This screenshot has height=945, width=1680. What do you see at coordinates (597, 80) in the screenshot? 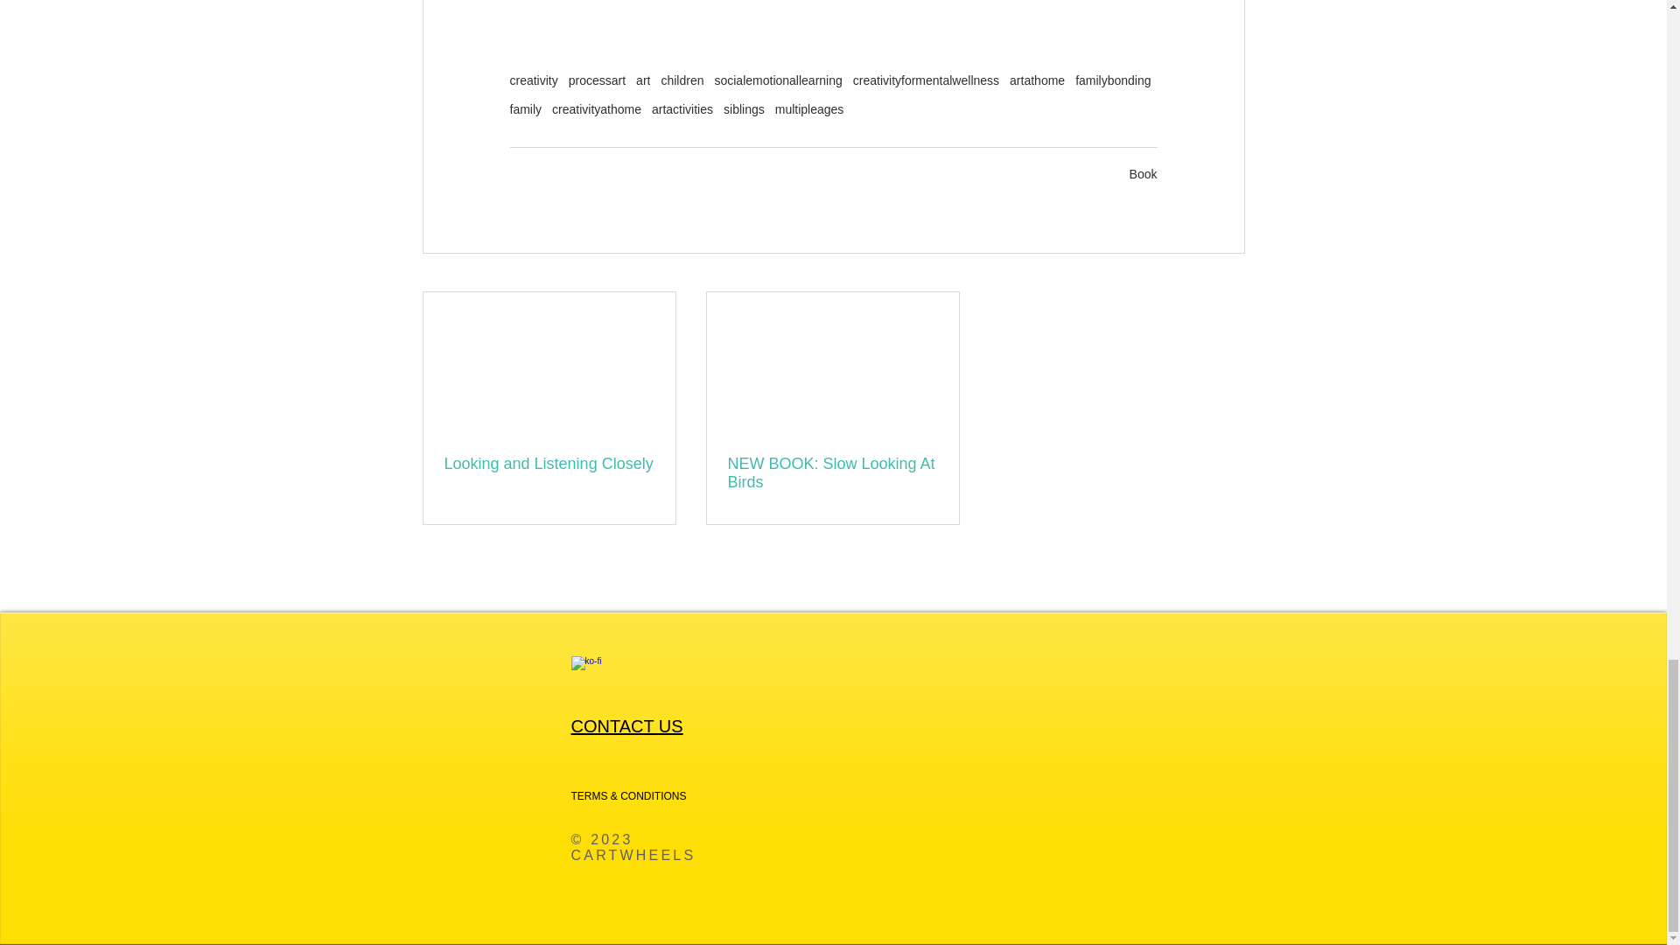
I see `processart` at bounding box center [597, 80].